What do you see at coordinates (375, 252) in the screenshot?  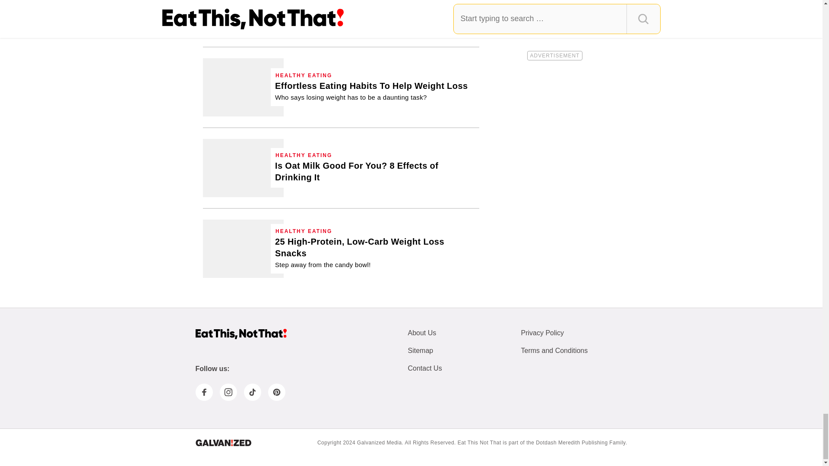 I see `25 Best High-Protein, Low-Carb Snacks for Weight Loss` at bounding box center [375, 252].